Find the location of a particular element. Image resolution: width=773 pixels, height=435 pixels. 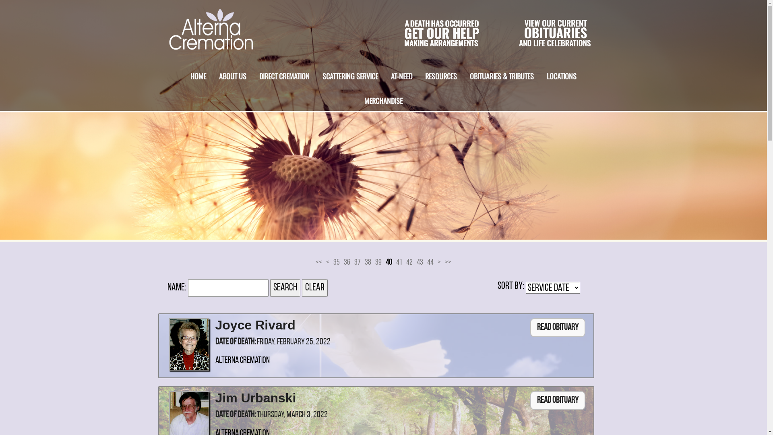

RESOURCES is located at coordinates (441, 73).